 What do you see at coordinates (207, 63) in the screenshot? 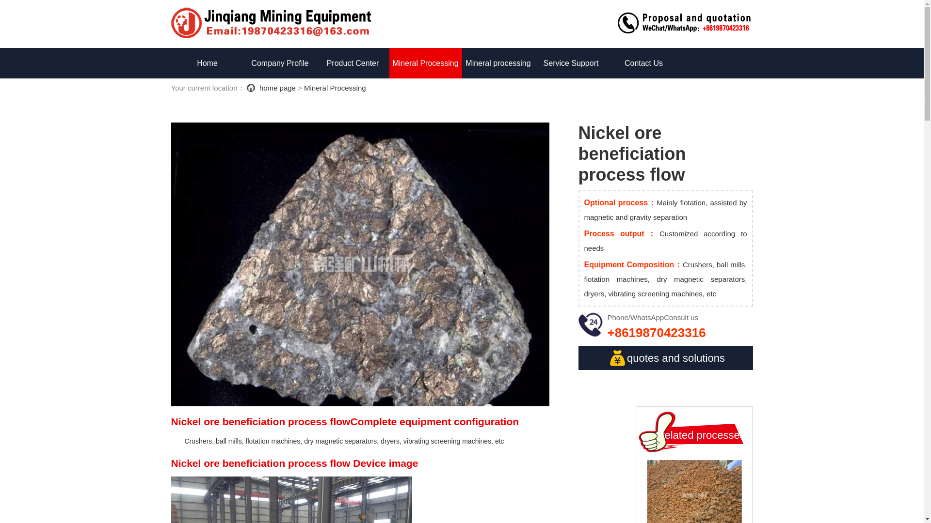
I see `Home` at bounding box center [207, 63].